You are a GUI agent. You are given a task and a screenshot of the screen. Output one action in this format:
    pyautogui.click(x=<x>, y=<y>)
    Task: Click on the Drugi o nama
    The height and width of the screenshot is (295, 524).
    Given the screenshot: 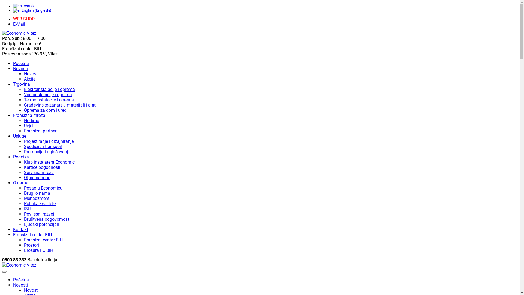 What is the action you would take?
    pyautogui.click(x=37, y=193)
    